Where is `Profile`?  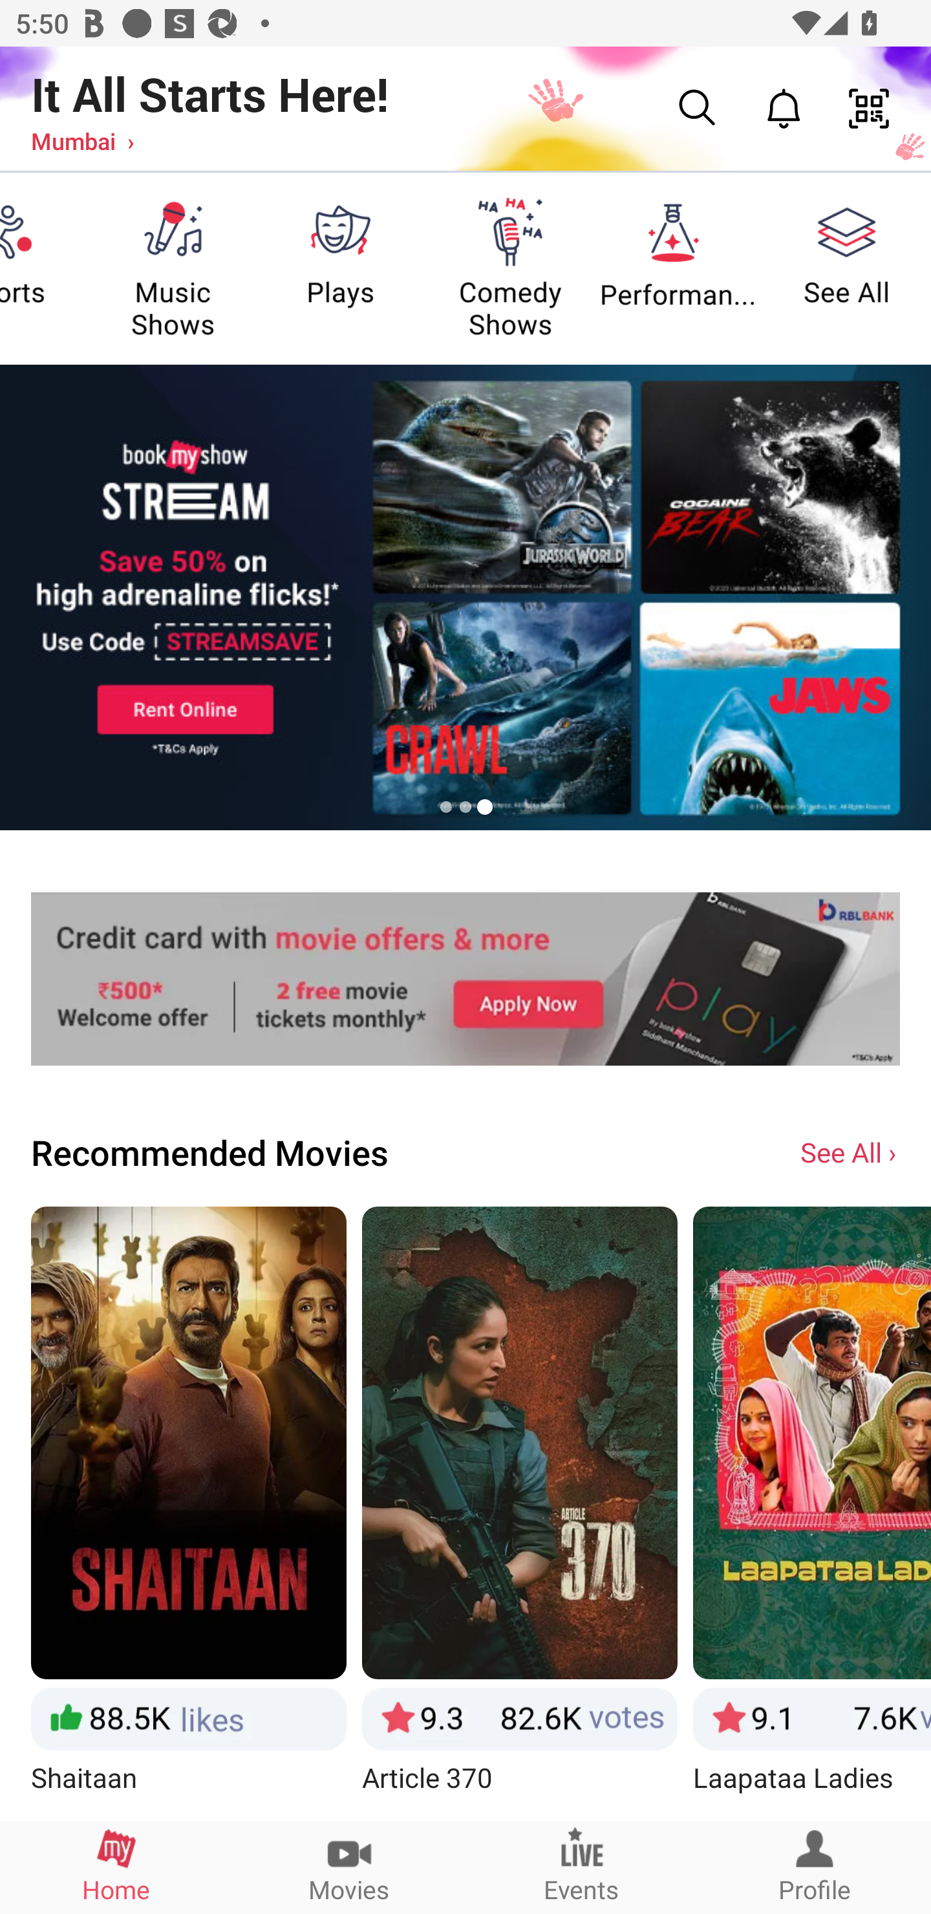
Profile is located at coordinates (815, 1867).